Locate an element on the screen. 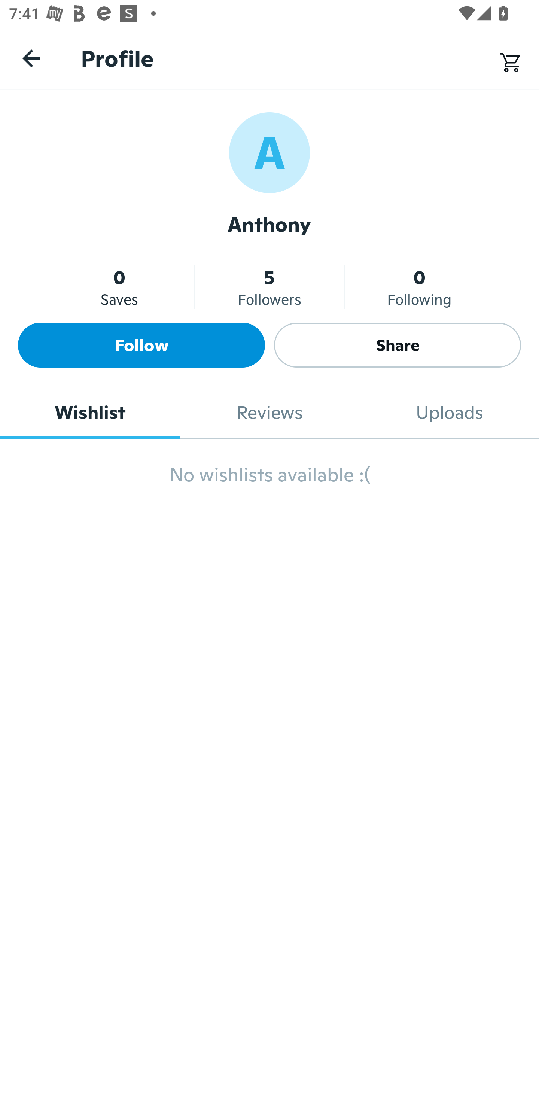 The height and width of the screenshot is (1108, 539). Reviews is located at coordinates (269, 413).